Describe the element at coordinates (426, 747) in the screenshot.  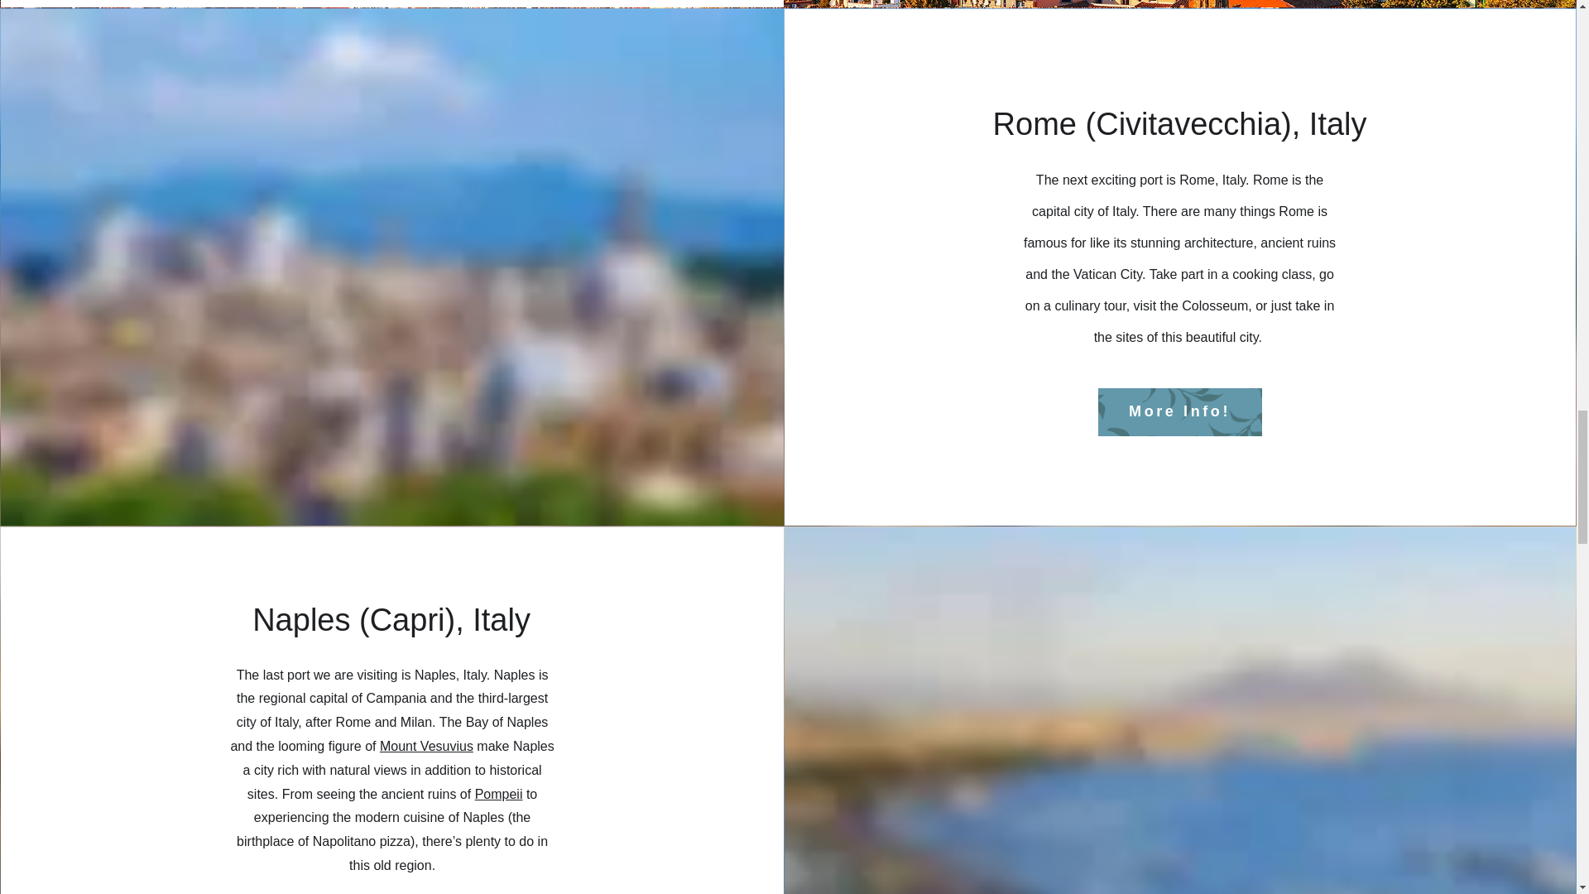
I see `Mount Vesuvius` at that location.